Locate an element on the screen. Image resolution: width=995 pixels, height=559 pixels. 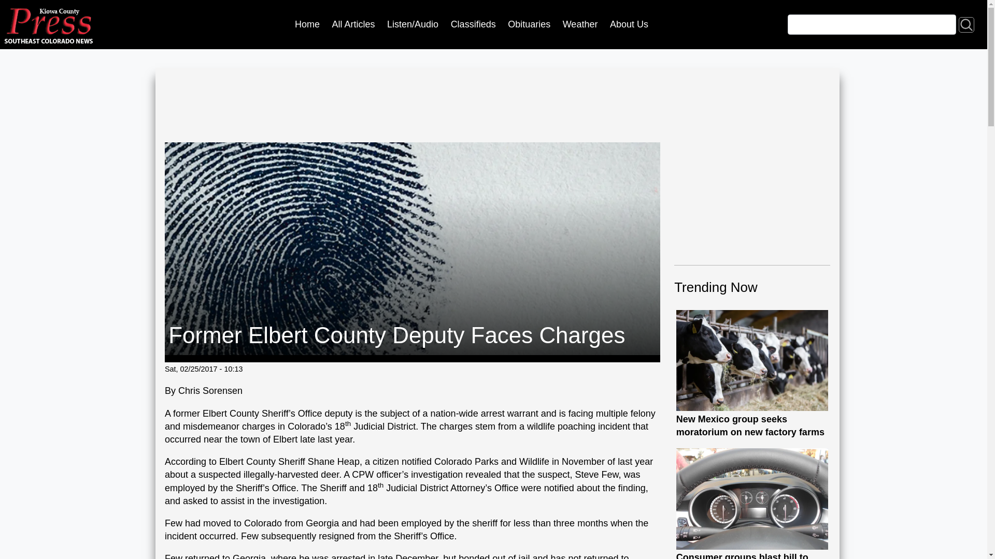
Saturday, February 25, 2017 - 10:13 is located at coordinates (204, 369).